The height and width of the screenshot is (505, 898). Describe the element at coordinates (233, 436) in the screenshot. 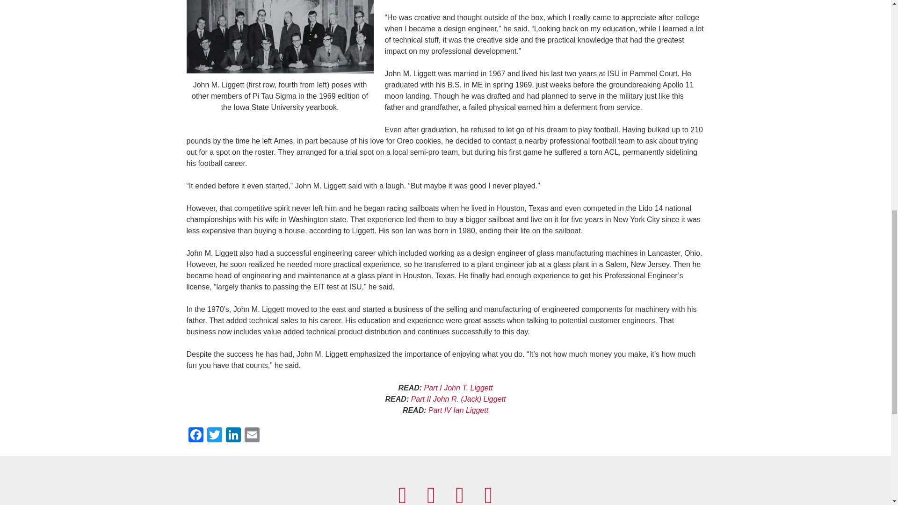

I see `LinkedIn` at that location.